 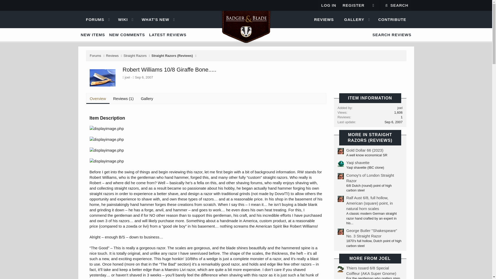 I want to click on GALLERY, so click(x=106, y=161).